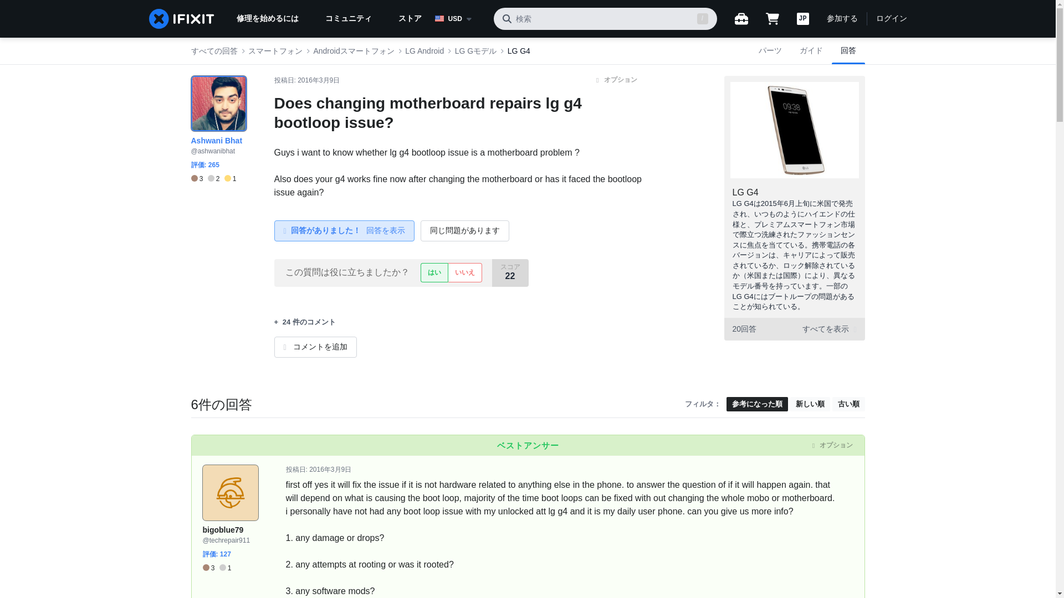 Image resolution: width=1064 pixels, height=598 pixels. What do you see at coordinates (330, 470) in the screenshot?
I see `Wed, 09 Mar 2016 13:50:59 -0700` at bounding box center [330, 470].